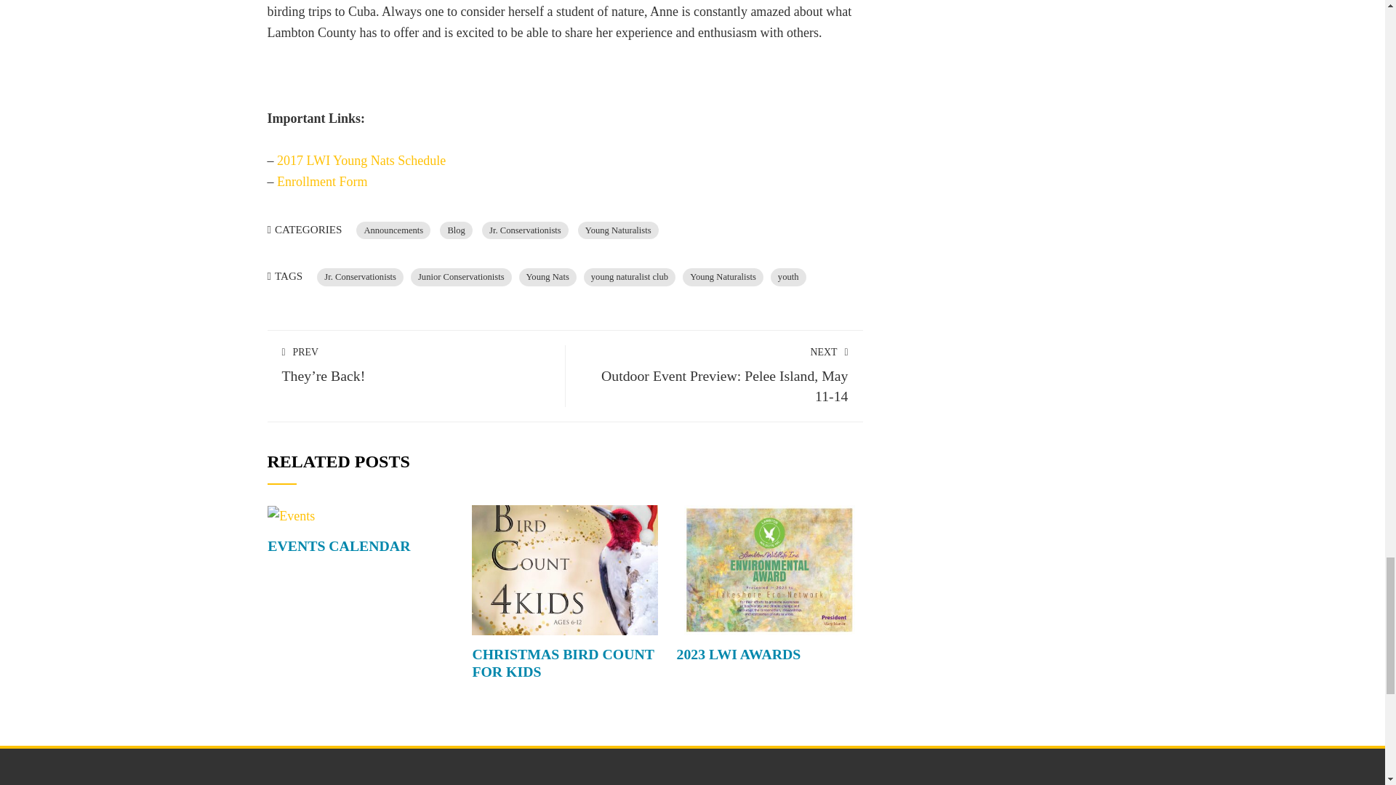  I want to click on 2017 LWI Young Nats Schedule, so click(361, 160).